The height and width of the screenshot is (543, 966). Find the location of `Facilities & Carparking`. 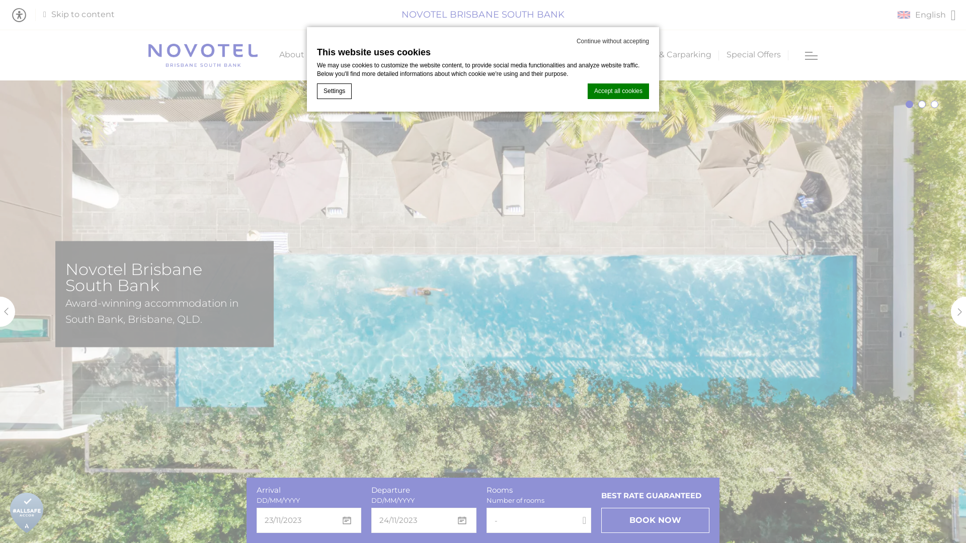

Facilities & Carparking is located at coordinates (667, 55).